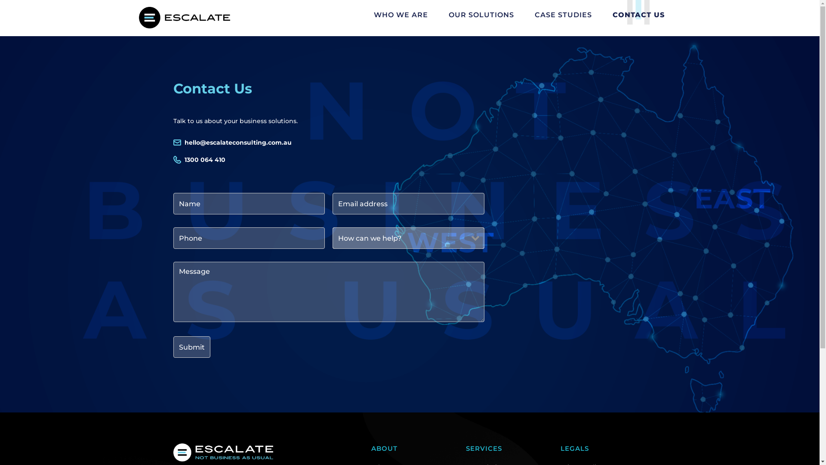 This screenshot has height=465, width=826. I want to click on 1300 064 410, so click(205, 160).